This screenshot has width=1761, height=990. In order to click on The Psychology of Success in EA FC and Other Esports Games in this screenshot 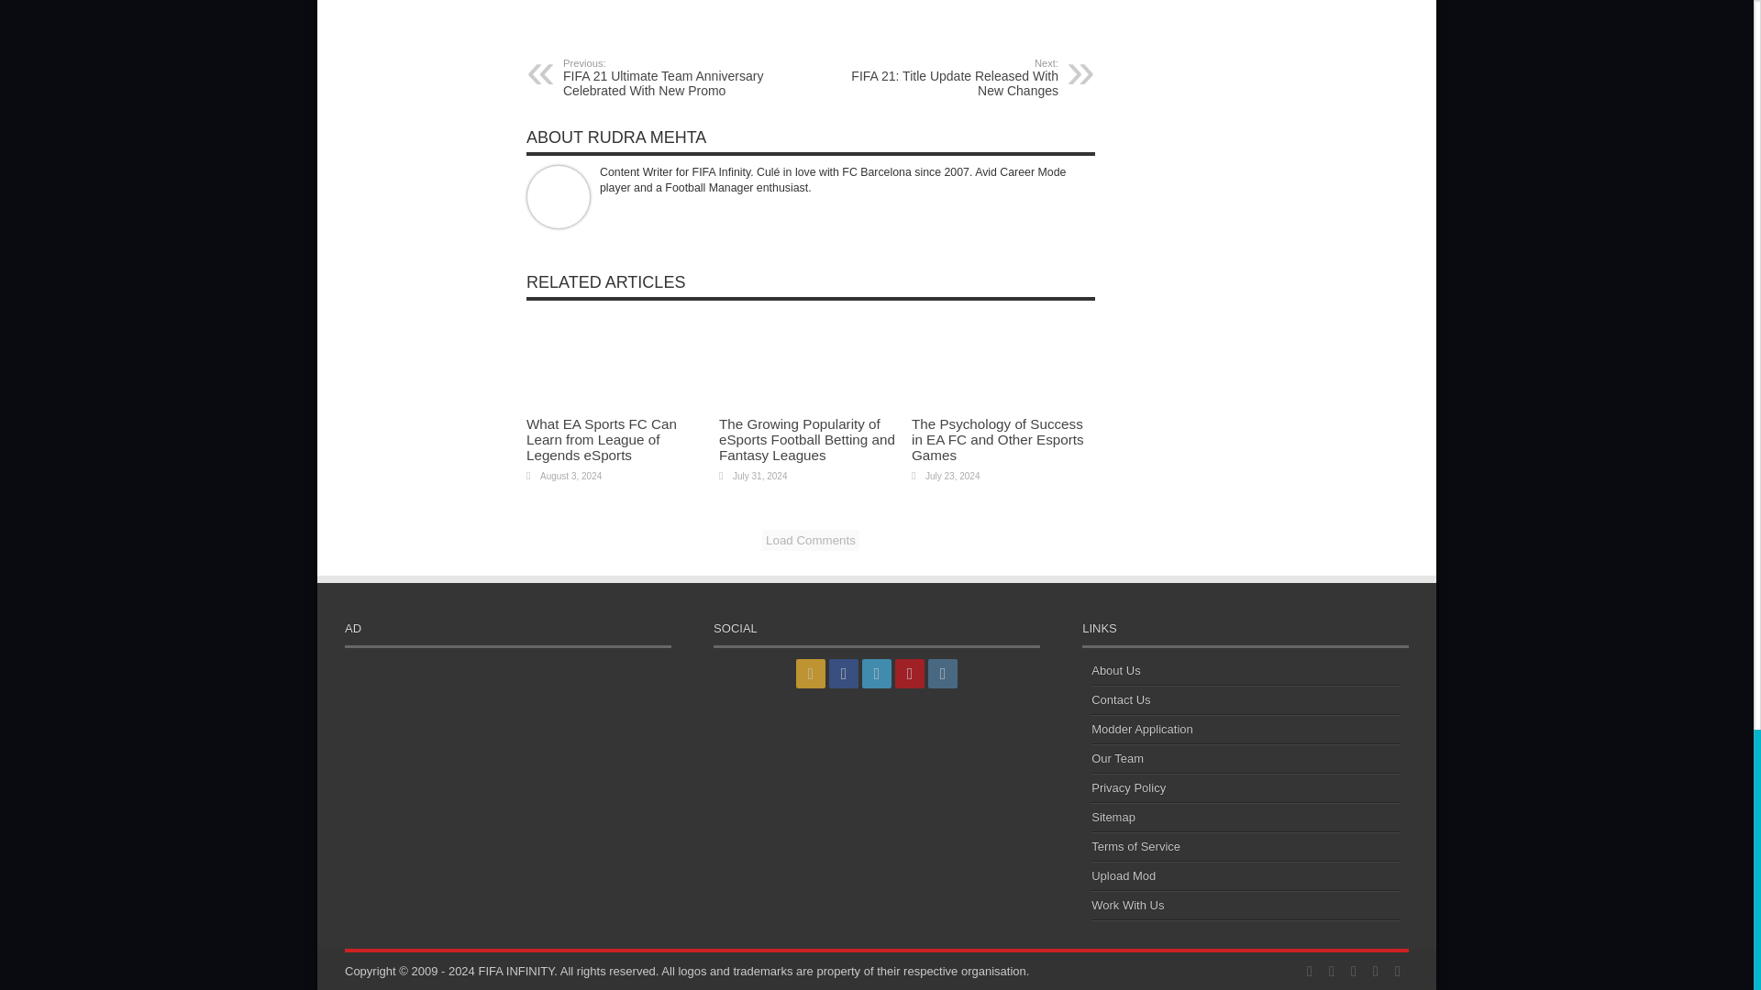, I will do `click(998, 439)`.